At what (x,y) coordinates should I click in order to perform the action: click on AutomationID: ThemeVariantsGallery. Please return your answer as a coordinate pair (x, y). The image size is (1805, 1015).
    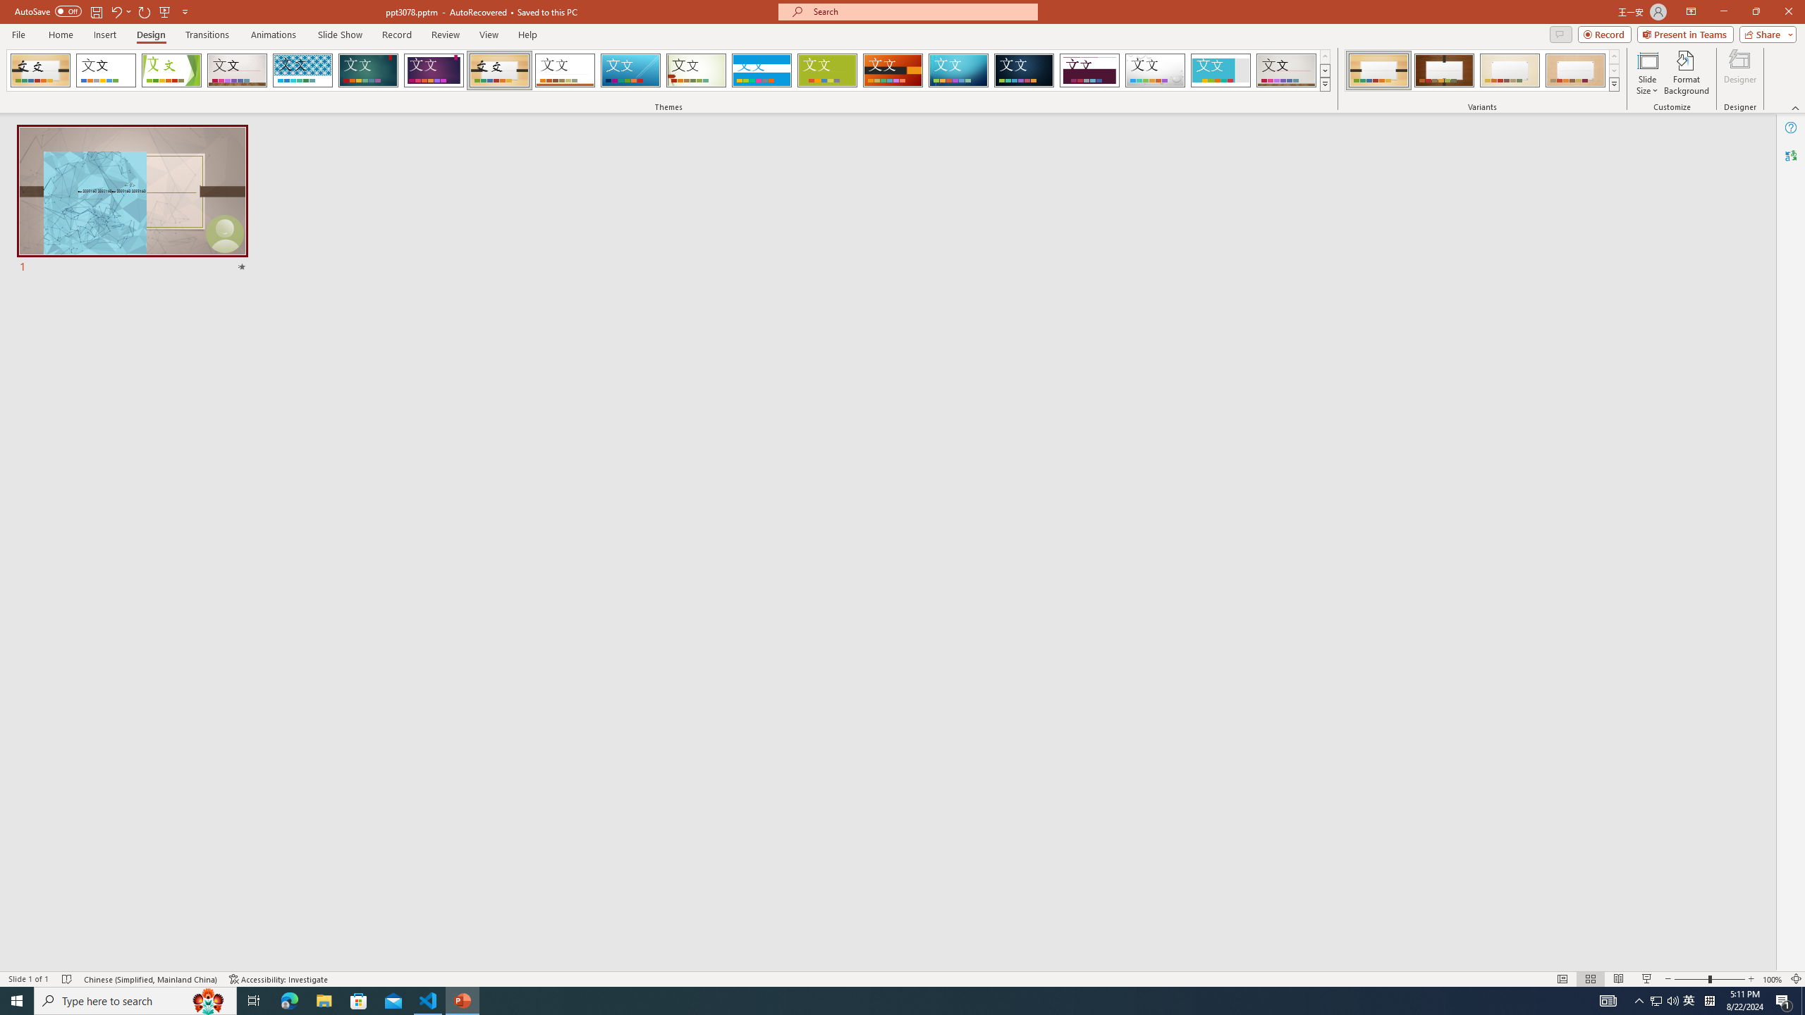
    Looking at the image, I should click on (1482, 70).